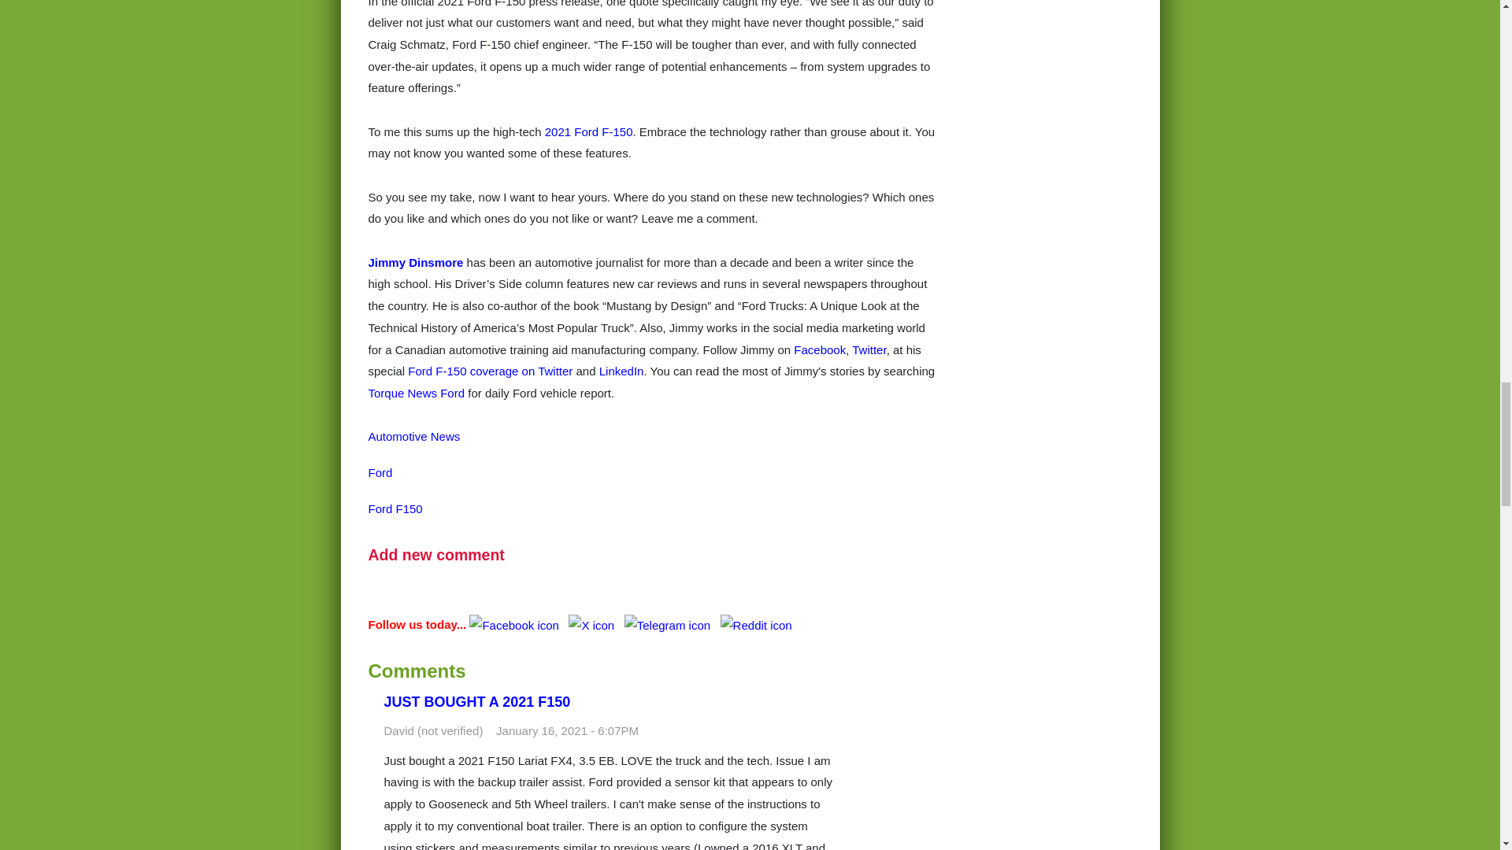  What do you see at coordinates (381, 472) in the screenshot?
I see `Ford` at bounding box center [381, 472].